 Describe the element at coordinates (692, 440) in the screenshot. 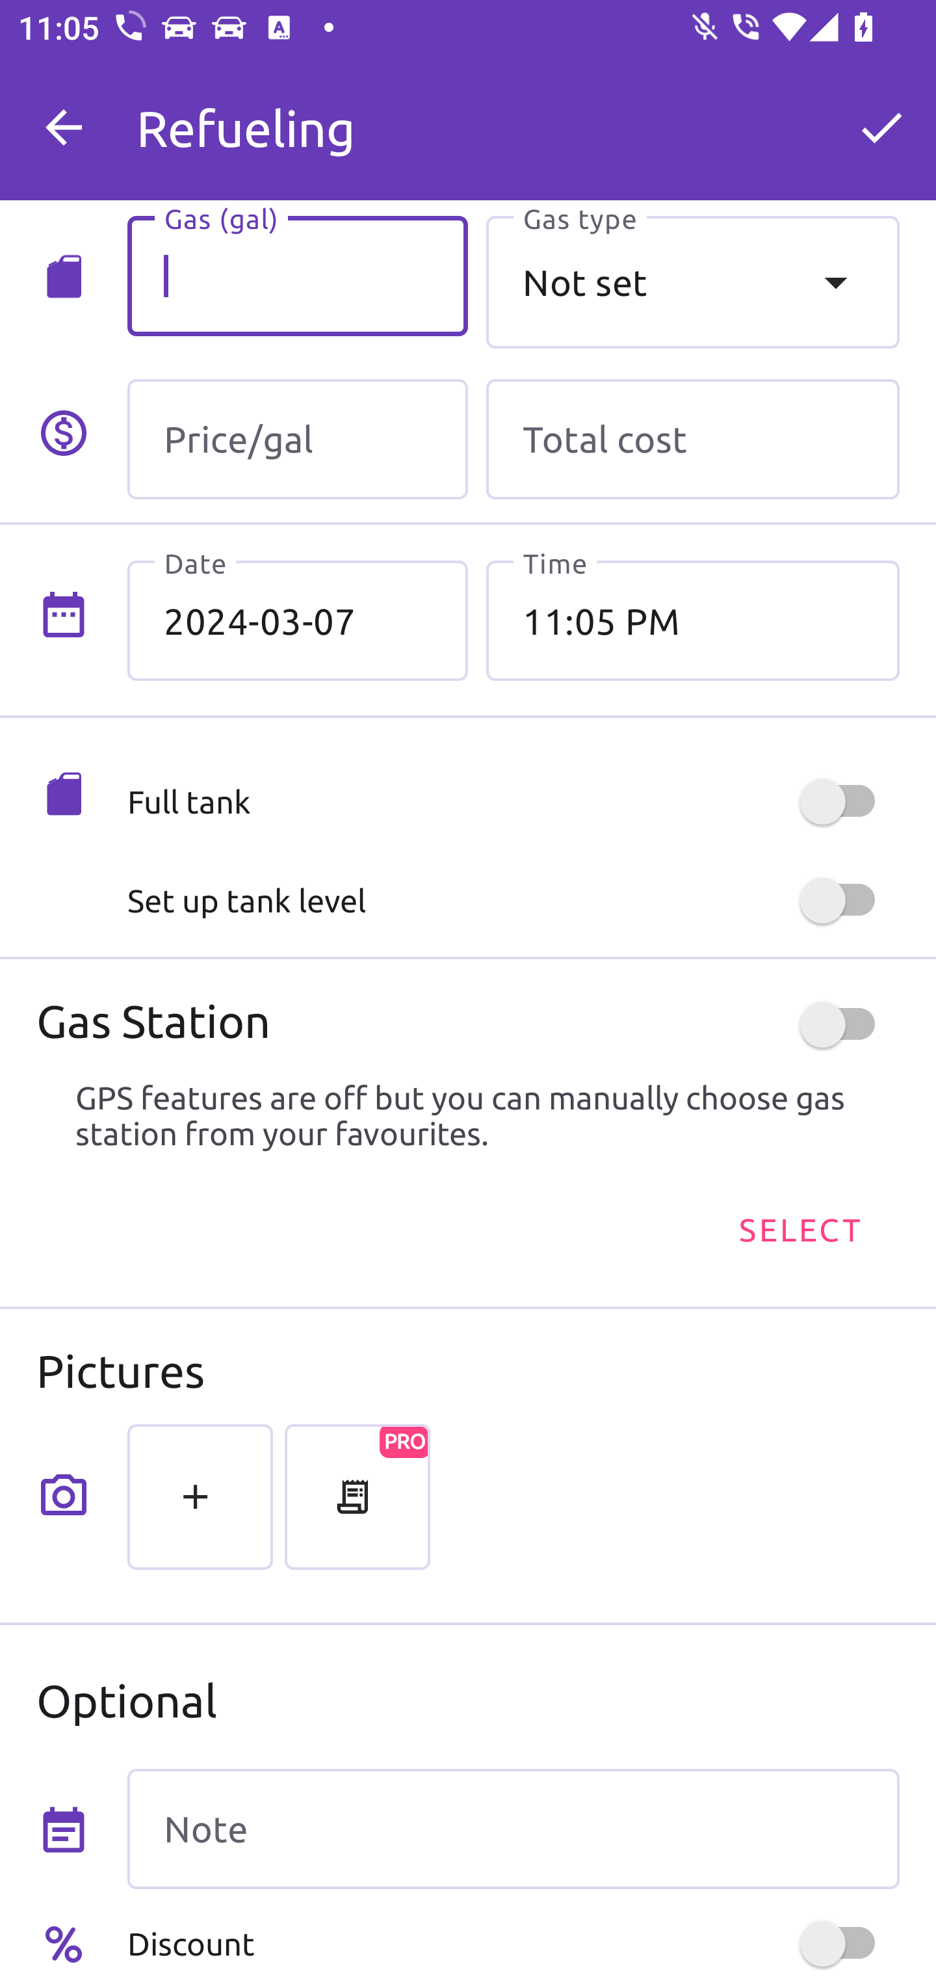

I see `Total cost ` at that location.